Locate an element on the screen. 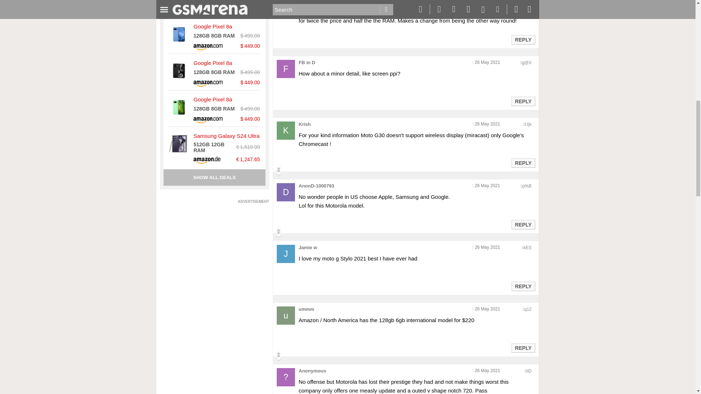  Reply to this post is located at coordinates (523, 101).